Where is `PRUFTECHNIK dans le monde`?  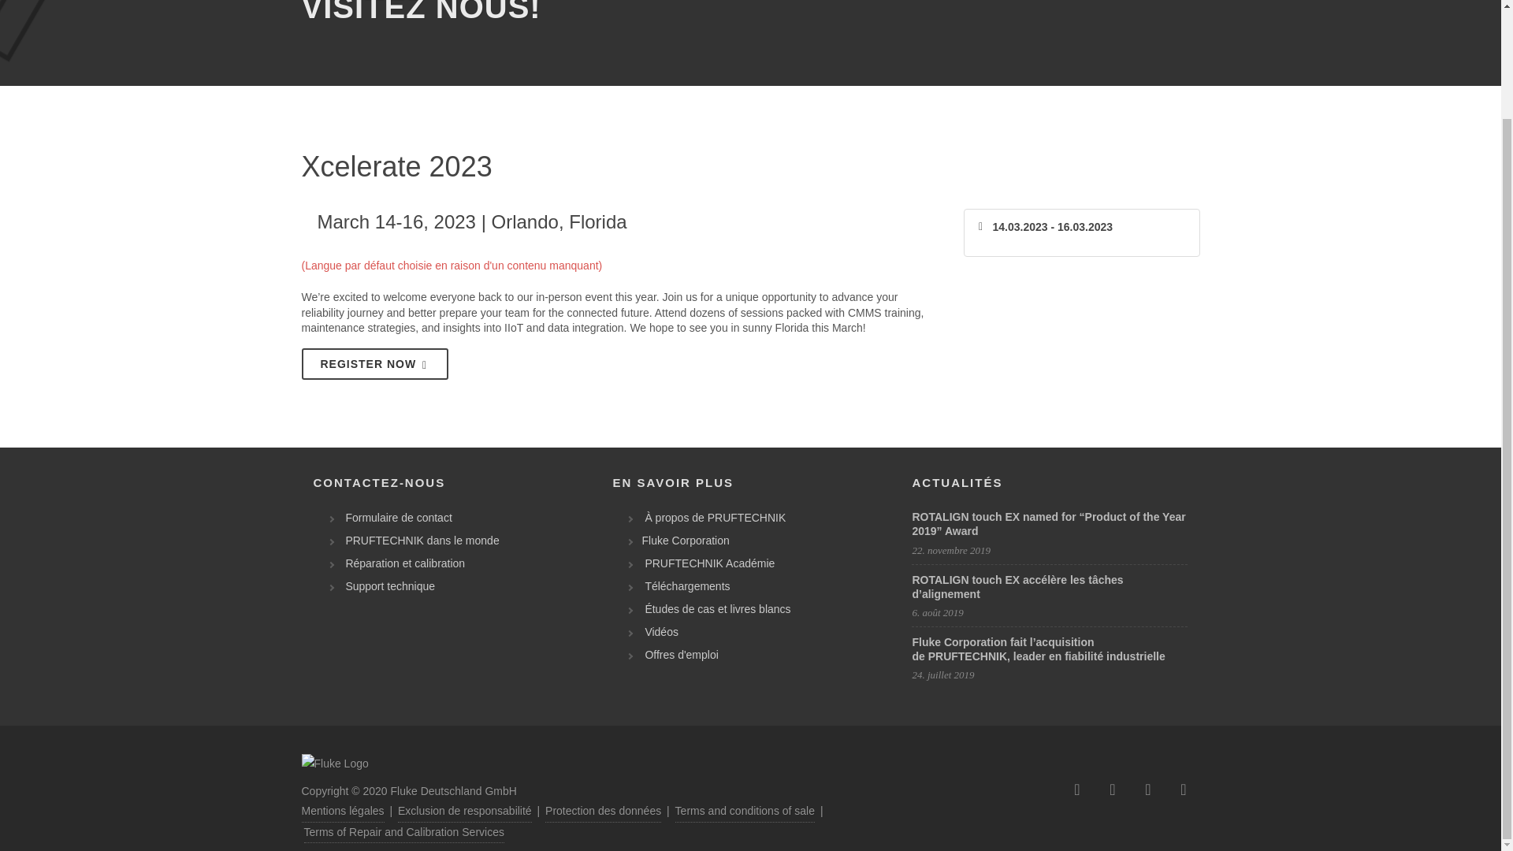
PRUFTECHNIK dans le monde is located at coordinates (418, 541).